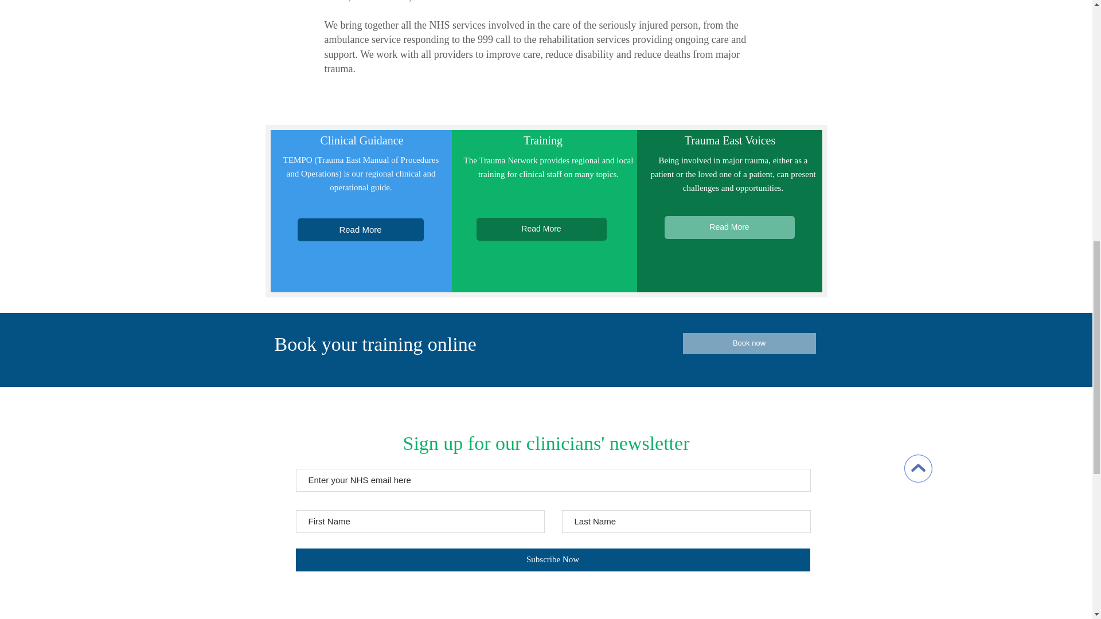 This screenshot has height=619, width=1101. What do you see at coordinates (749, 343) in the screenshot?
I see `Book now` at bounding box center [749, 343].